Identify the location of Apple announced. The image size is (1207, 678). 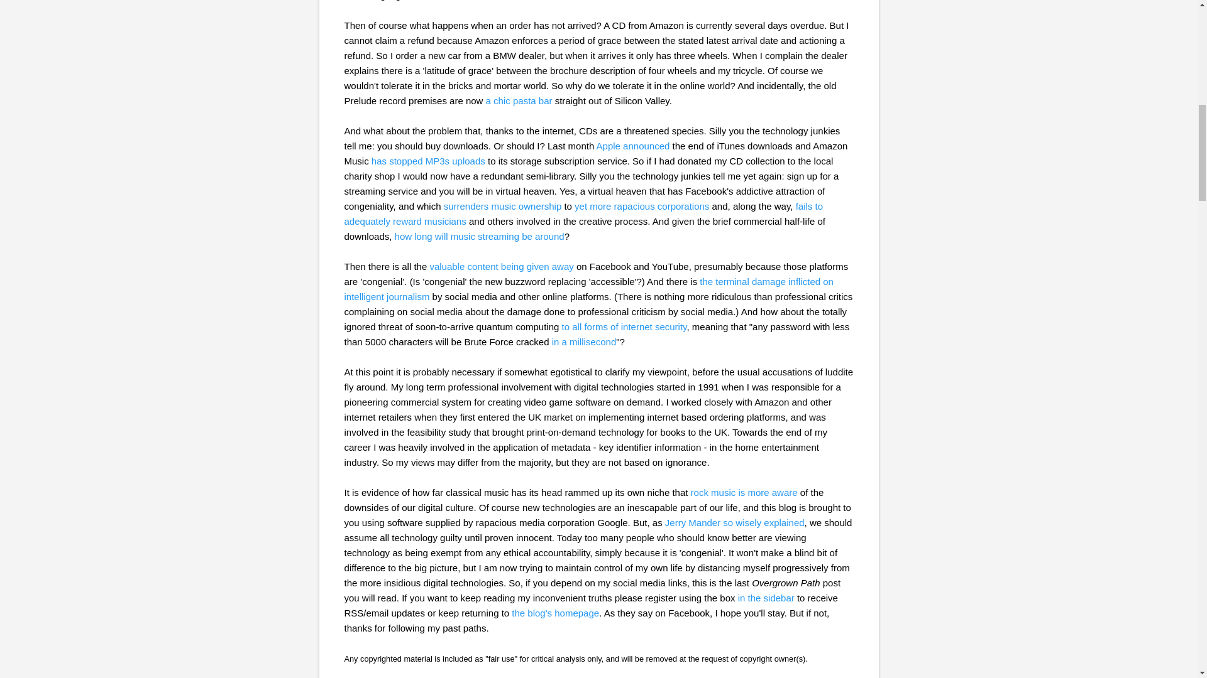
(632, 146).